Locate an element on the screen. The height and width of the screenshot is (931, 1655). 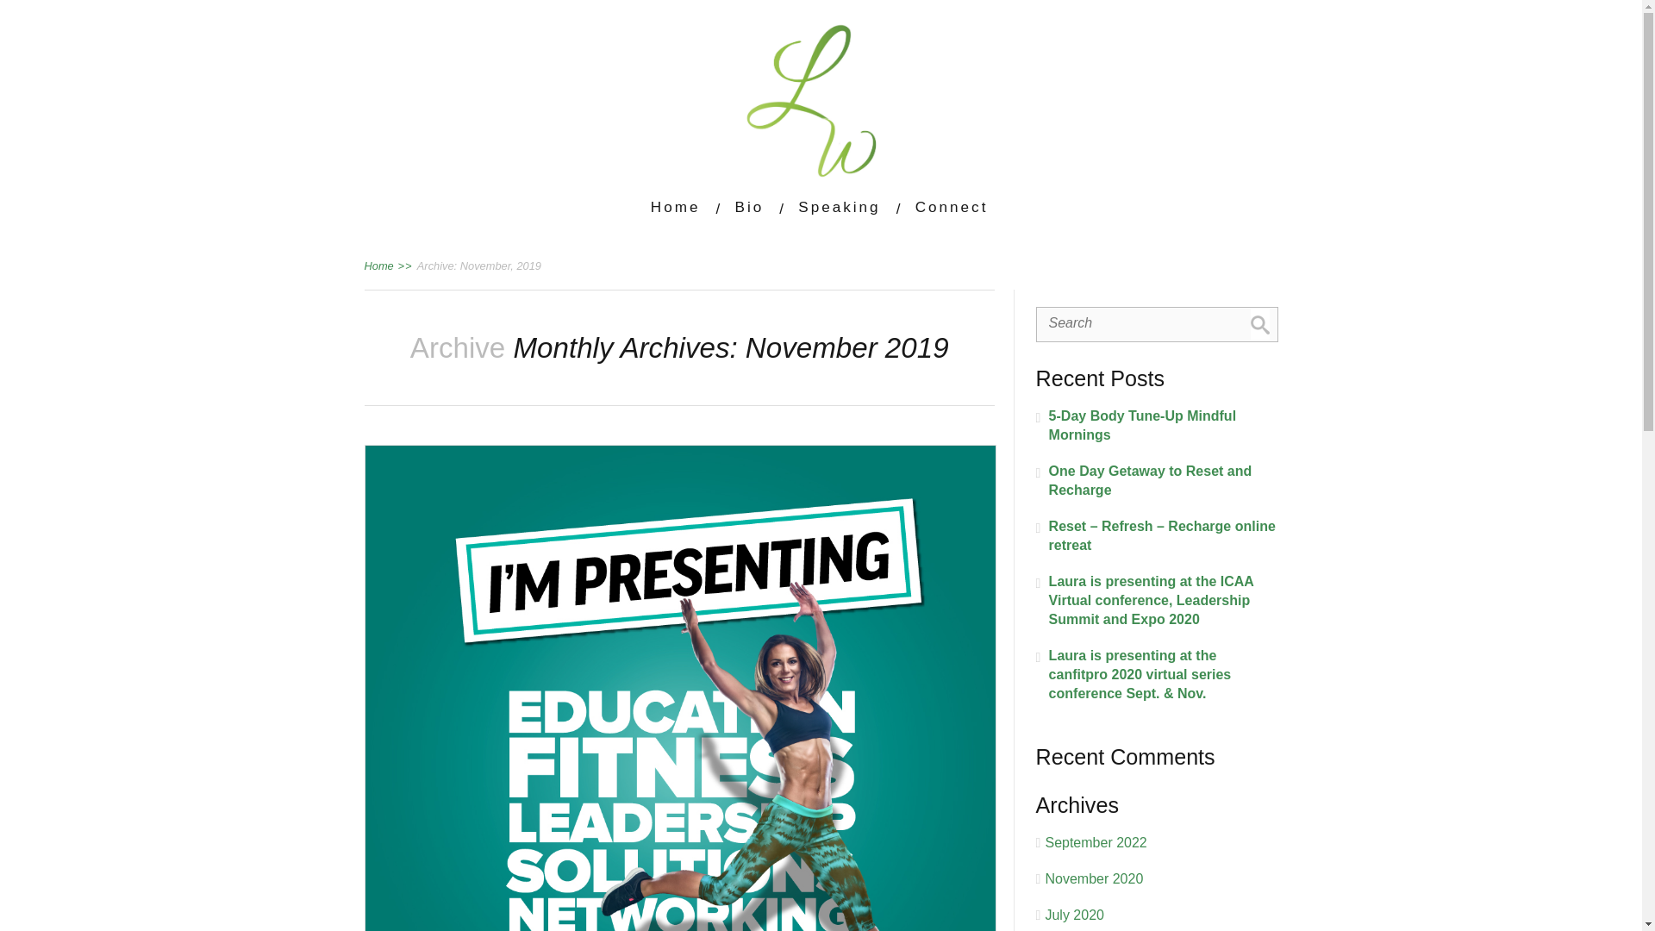
July 2020 is located at coordinates (1074, 915).